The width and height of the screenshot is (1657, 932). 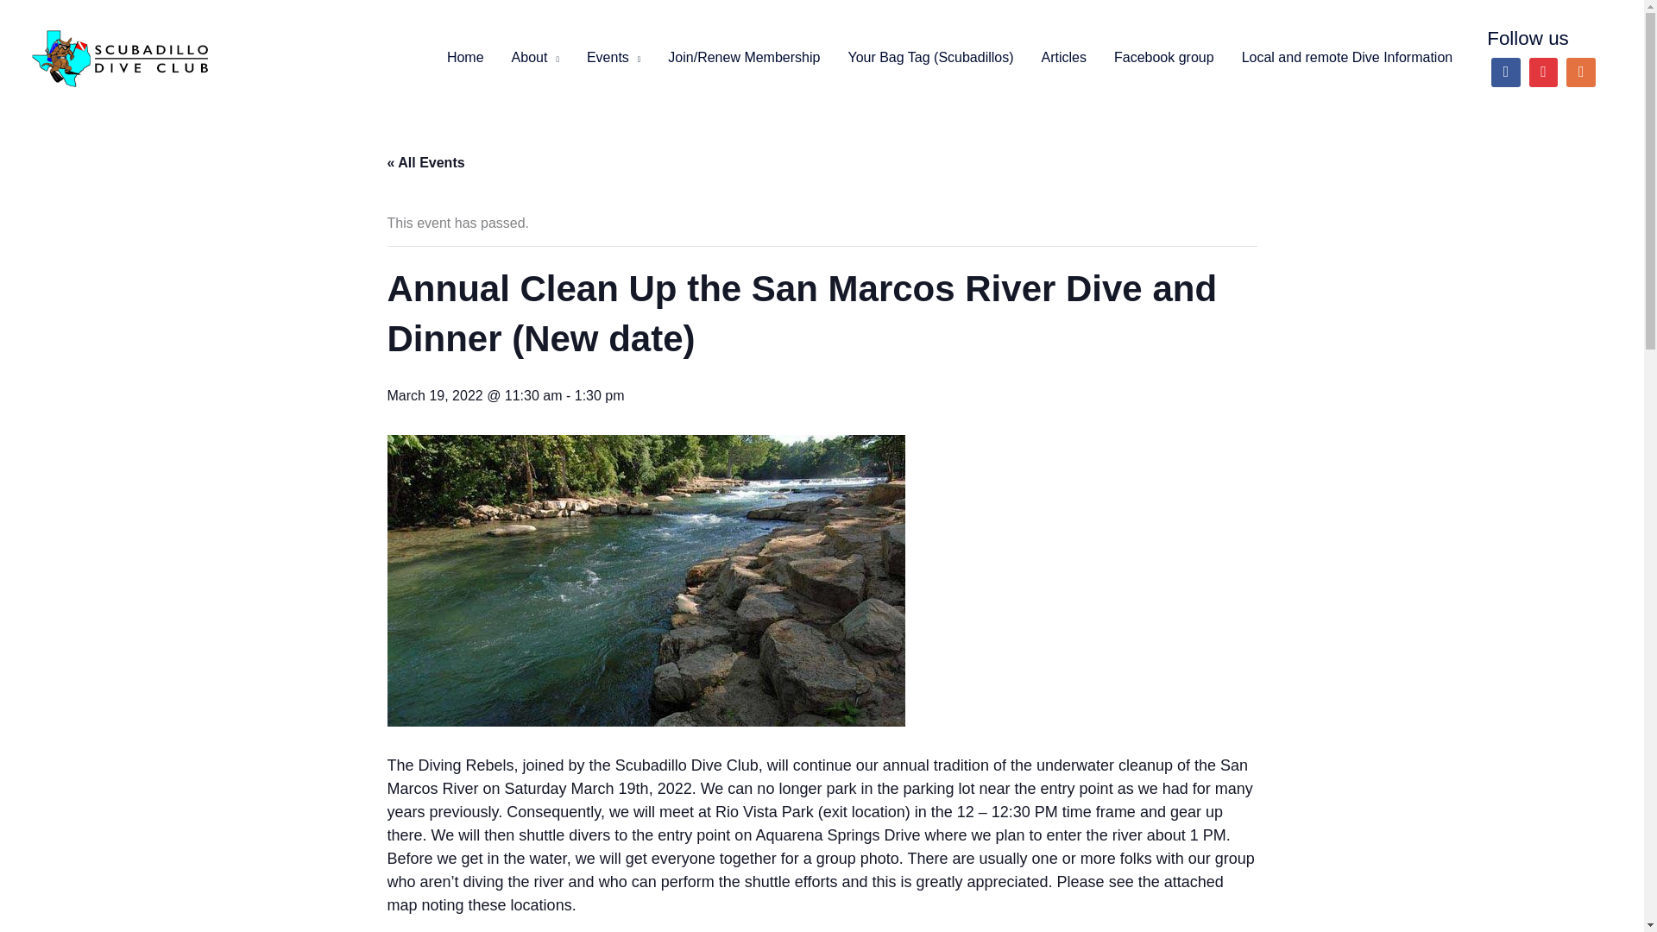 What do you see at coordinates (1581, 72) in the screenshot?
I see `Instagram` at bounding box center [1581, 72].